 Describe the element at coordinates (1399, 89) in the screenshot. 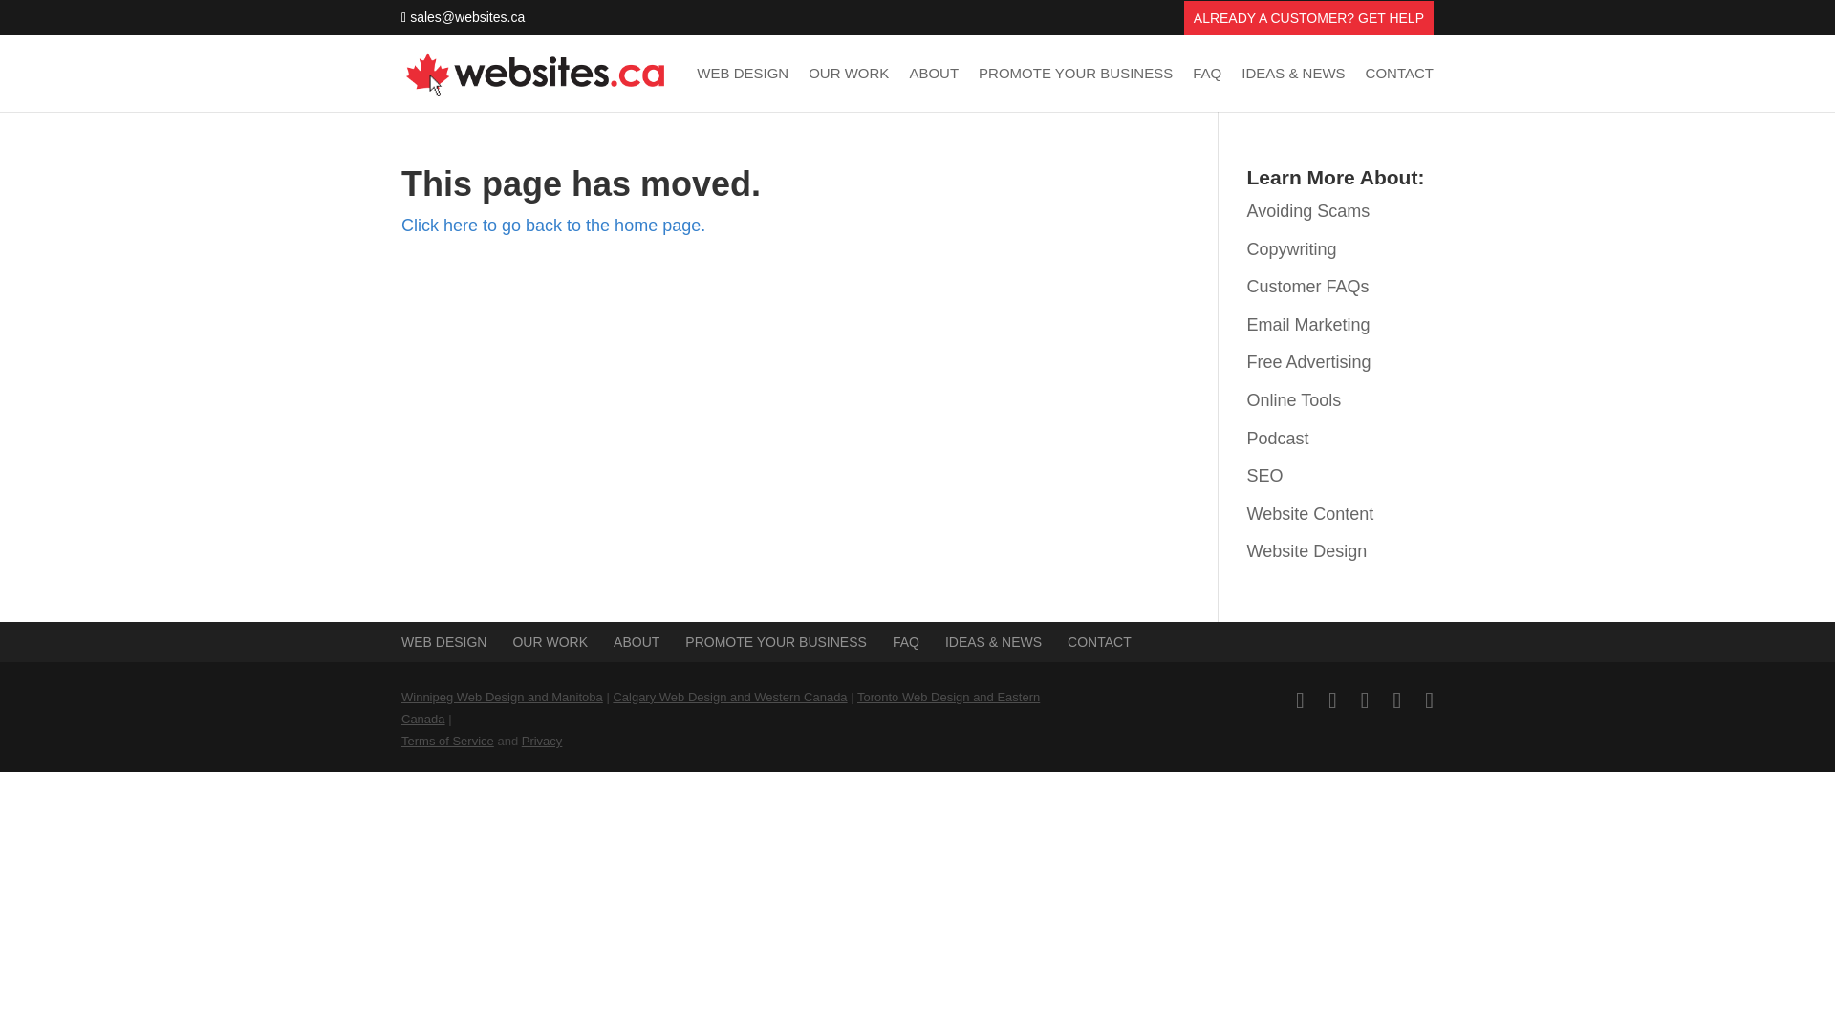

I see `CONTACT` at that location.